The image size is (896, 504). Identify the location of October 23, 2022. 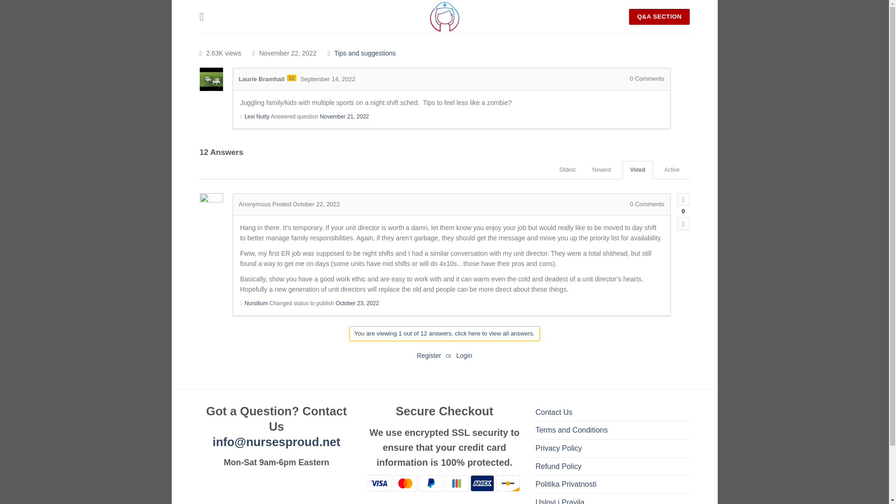
(357, 303).